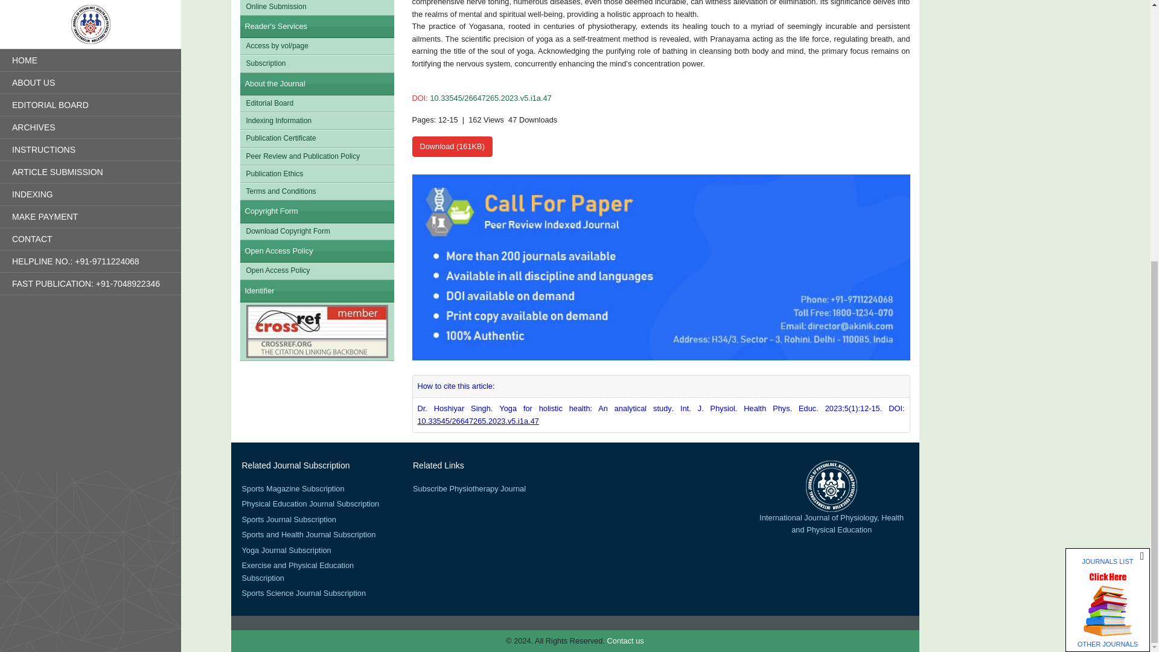  What do you see at coordinates (316, 157) in the screenshot?
I see `Peer Review and Publication Policy` at bounding box center [316, 157].